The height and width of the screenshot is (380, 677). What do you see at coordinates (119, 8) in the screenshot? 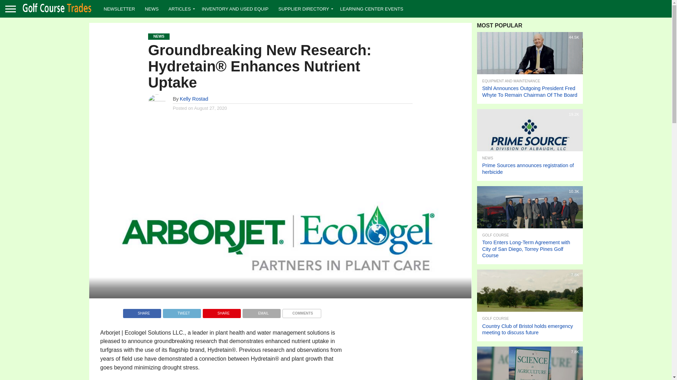
I see `NEWSLETTER` at bounding box center [119, 8].